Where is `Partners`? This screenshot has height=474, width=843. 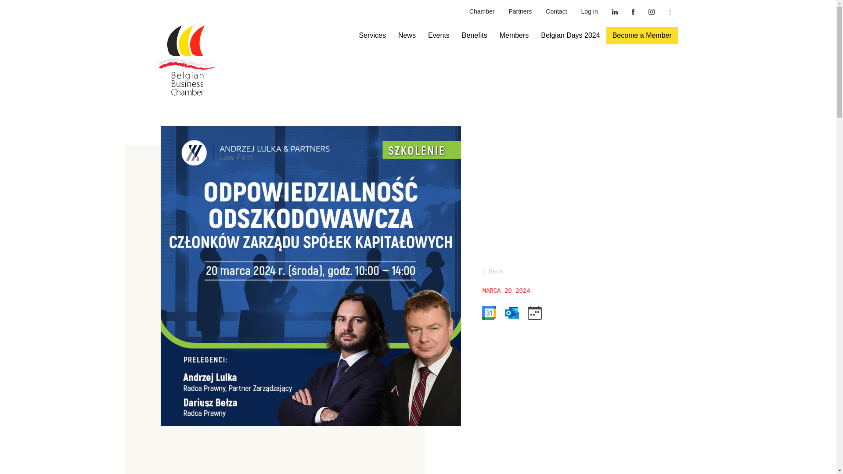 Partners is located at coordinates (520, 11).